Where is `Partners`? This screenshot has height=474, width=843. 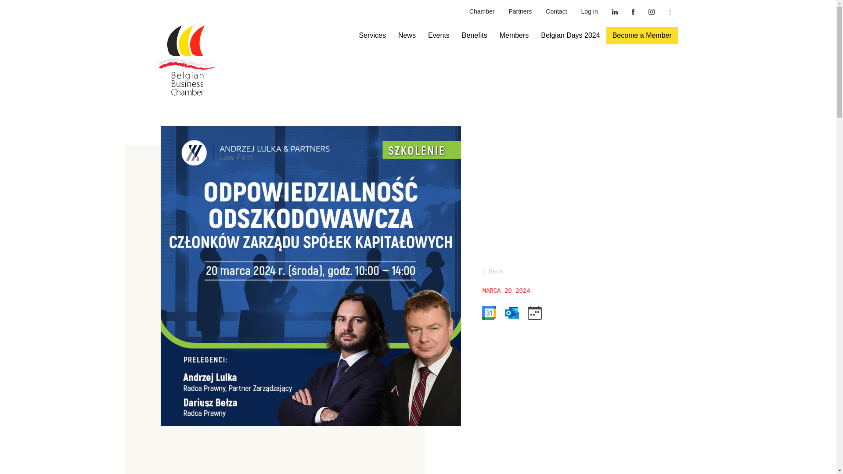 Partners is located at coordinates (520, 11).